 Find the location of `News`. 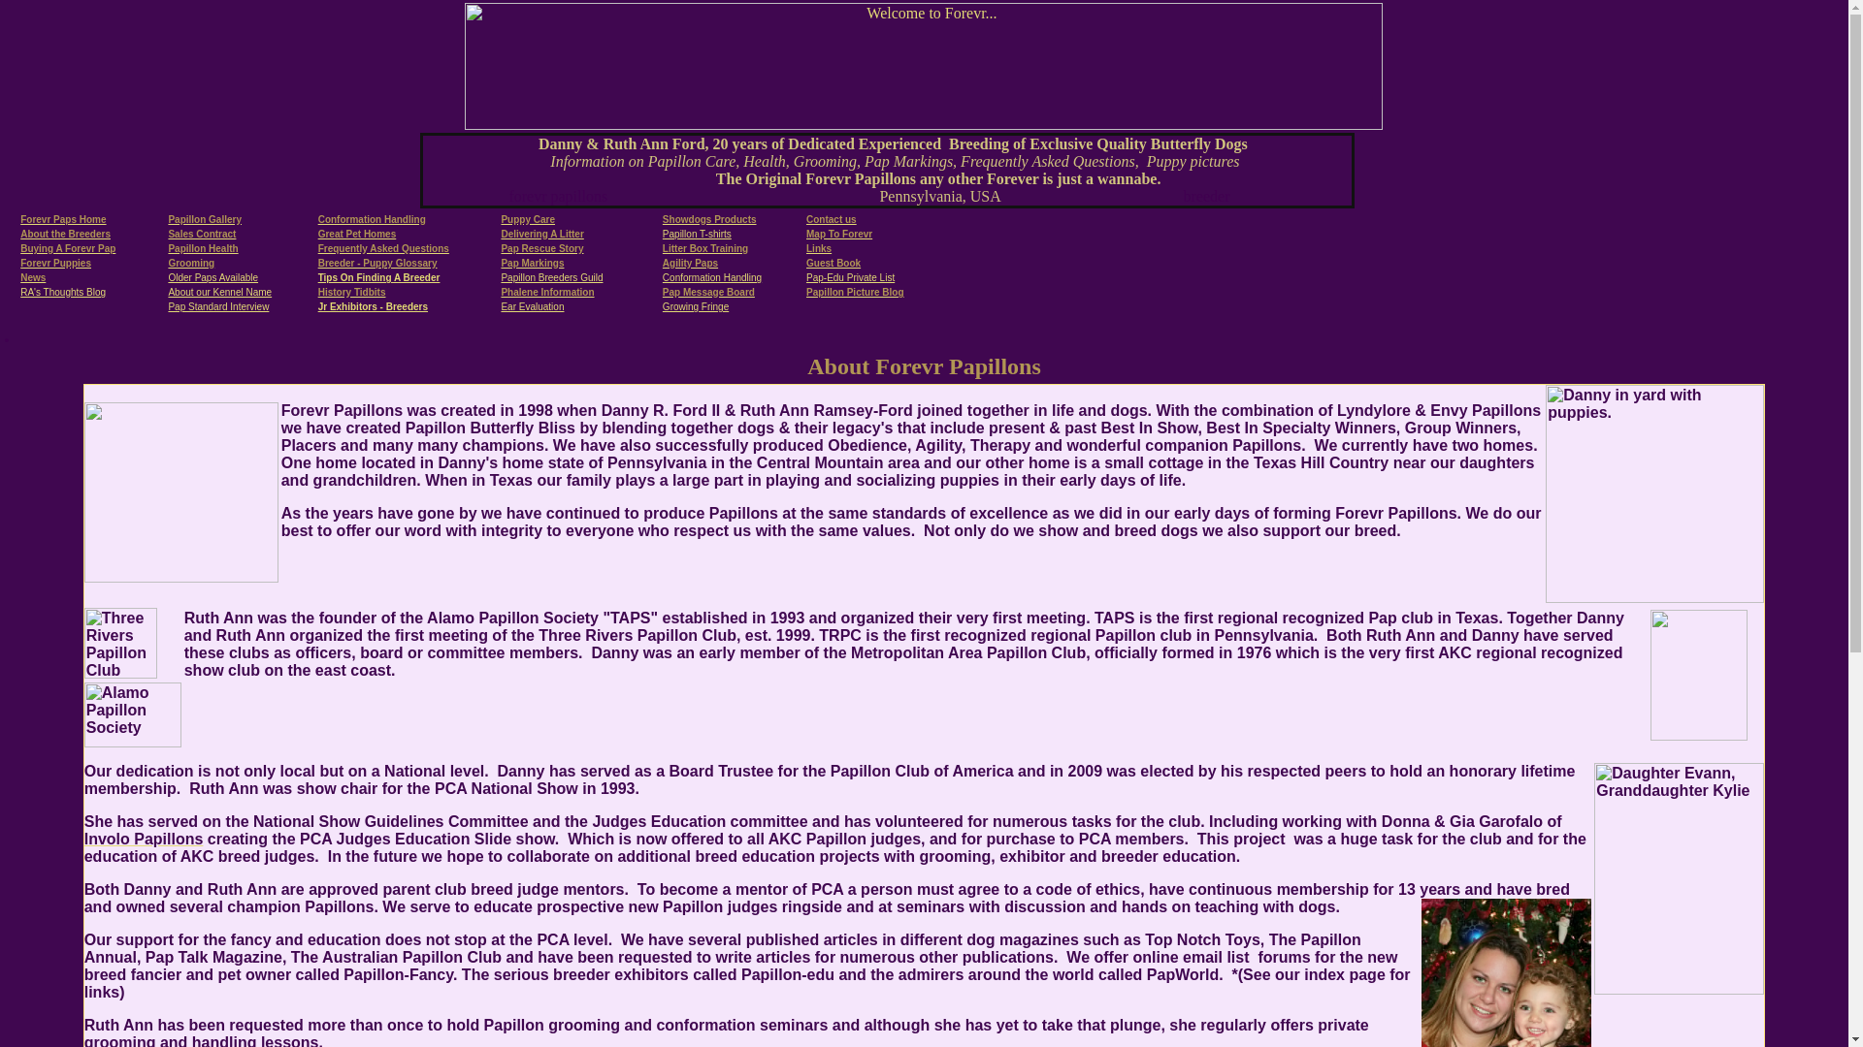

News is located at coordinates (33, 277).